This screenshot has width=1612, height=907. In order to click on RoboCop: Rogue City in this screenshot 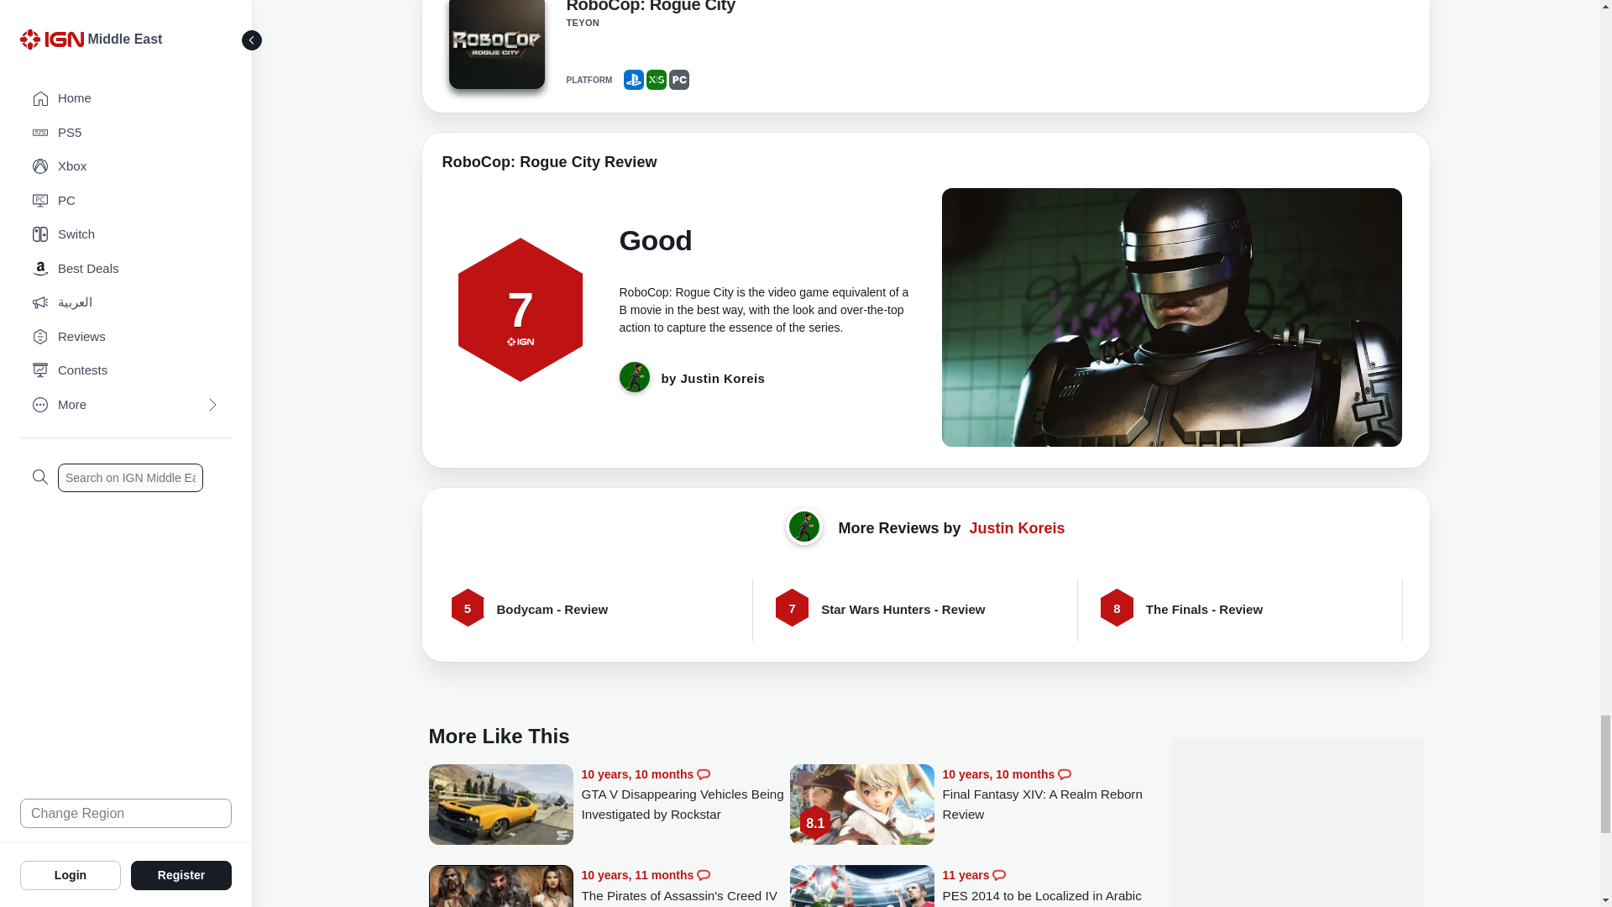, I will do `click(650, 10)`.